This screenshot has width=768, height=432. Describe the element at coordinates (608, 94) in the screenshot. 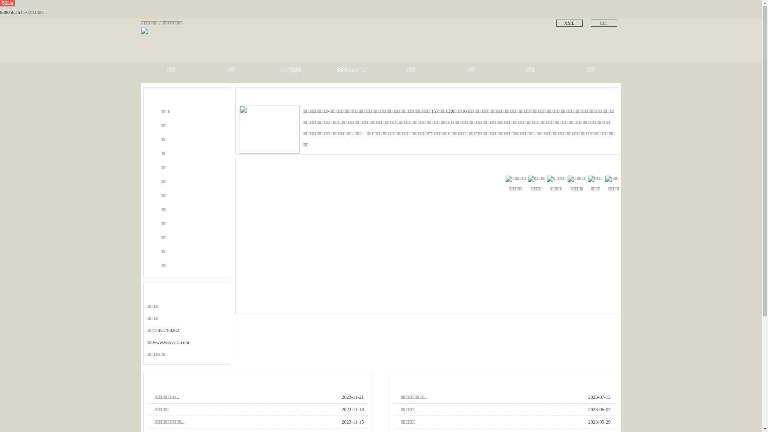

I see `more >>` at that location.